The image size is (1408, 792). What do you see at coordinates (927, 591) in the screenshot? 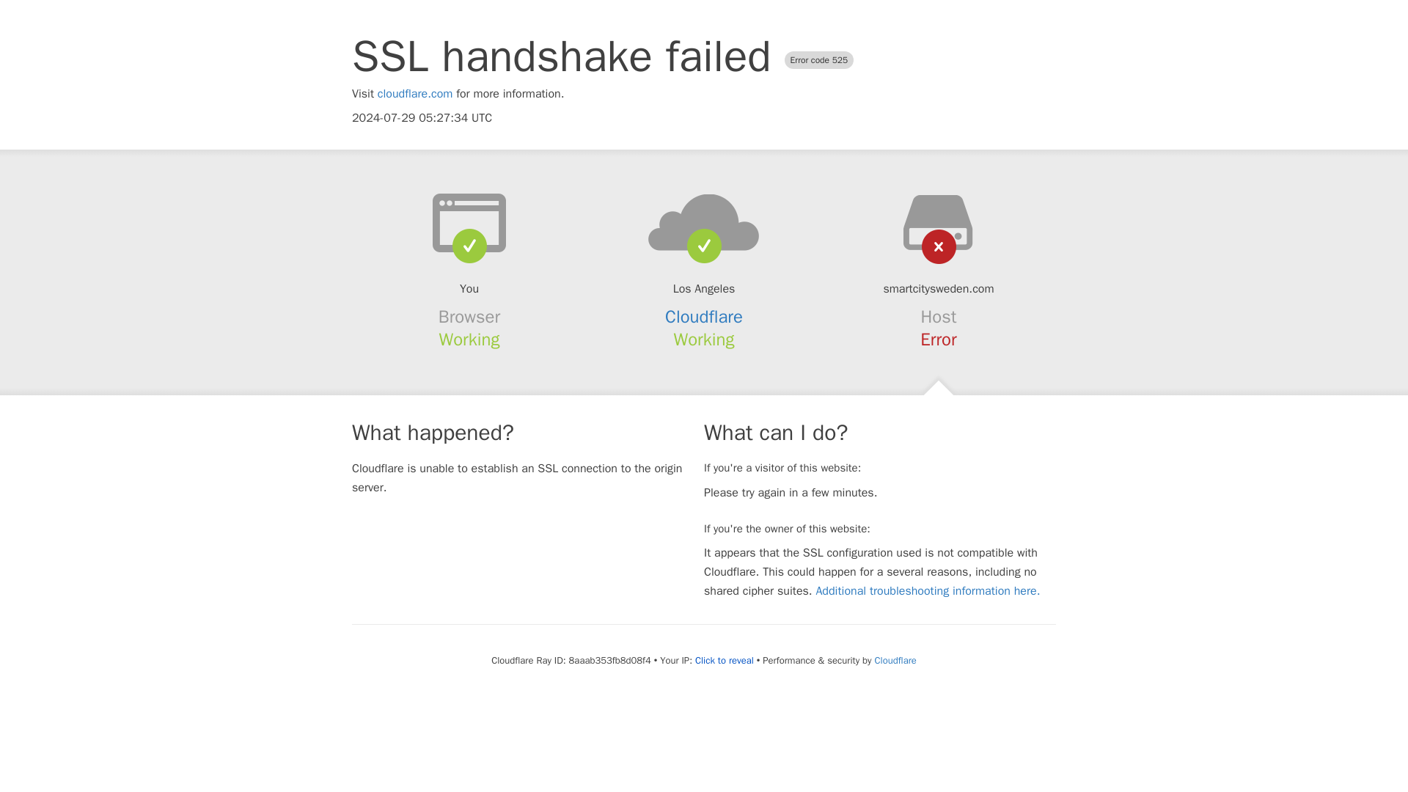
I see `Additional troubleshooting information here.` at bounding box center [927, 591].